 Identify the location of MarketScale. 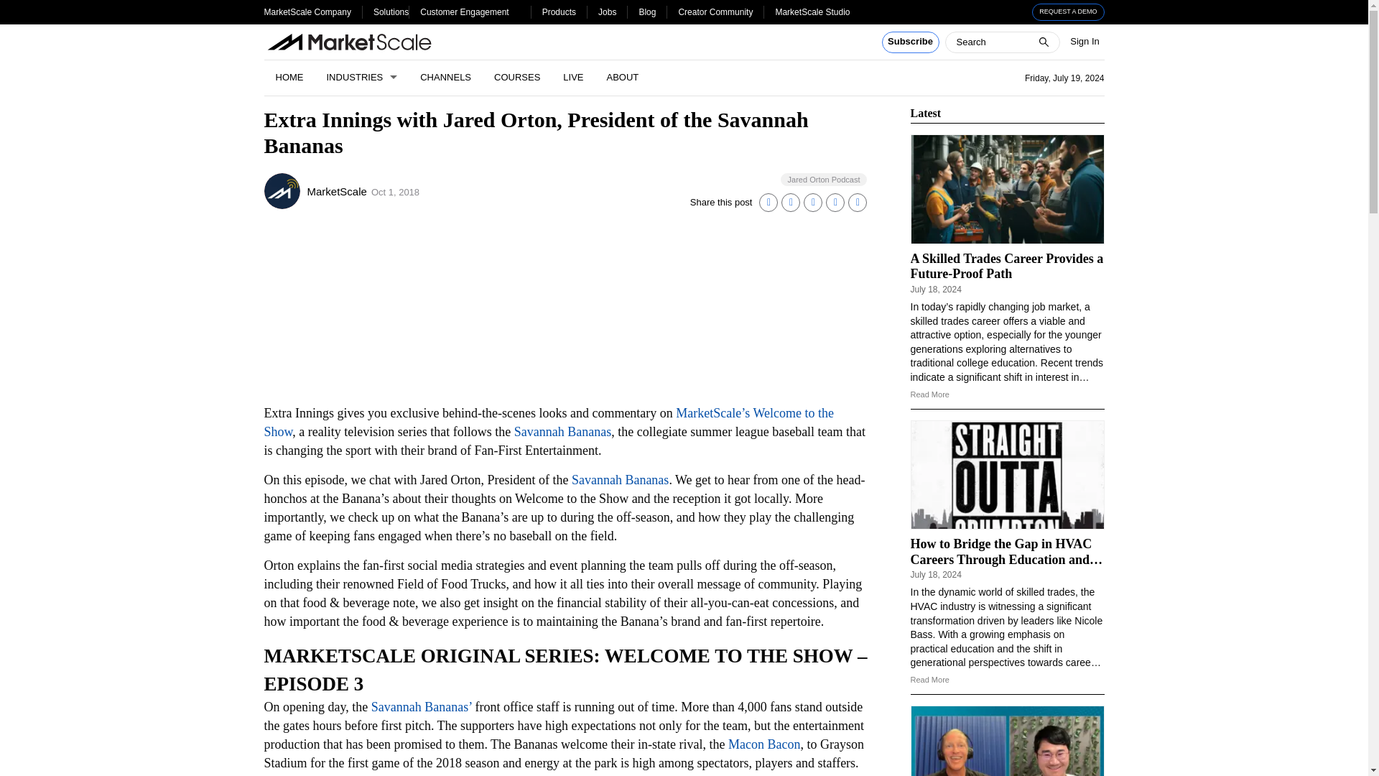
(282, 190).